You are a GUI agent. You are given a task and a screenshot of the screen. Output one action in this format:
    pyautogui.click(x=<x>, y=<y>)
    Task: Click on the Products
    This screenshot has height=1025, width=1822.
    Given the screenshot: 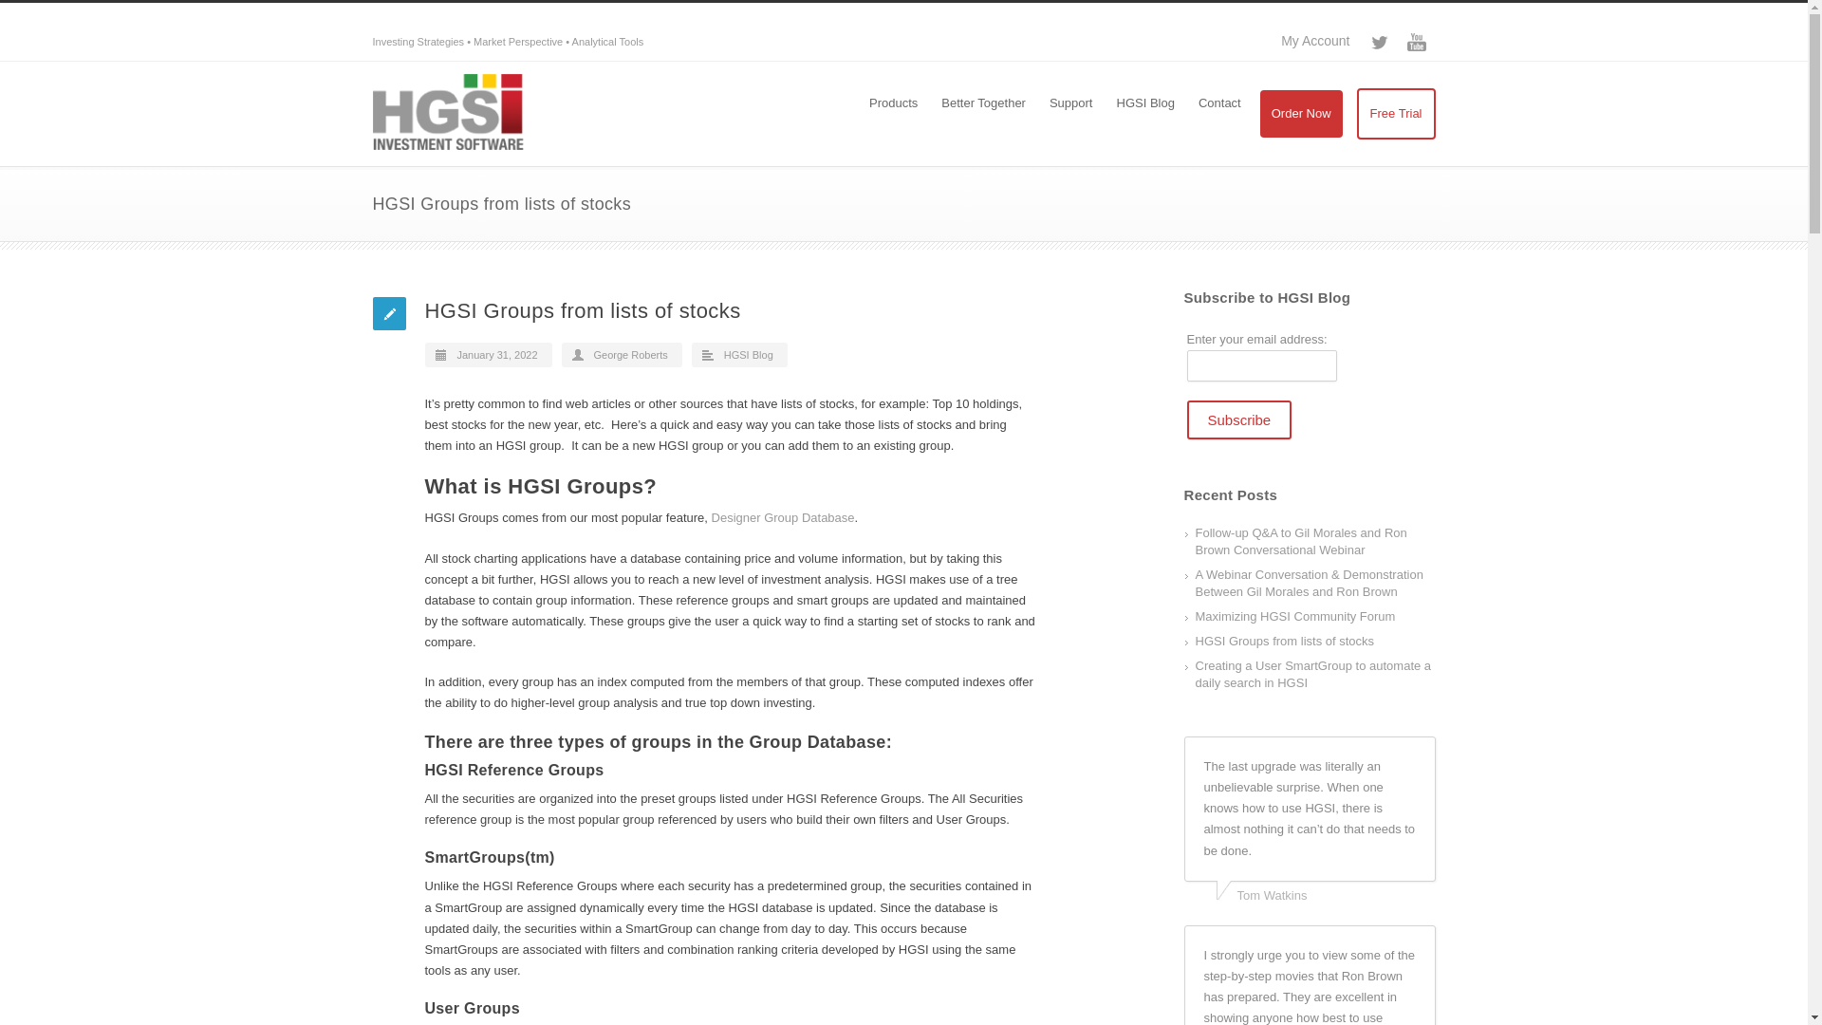 What is the action you would take?
    pyautogui.click(x=892, y=104)
    